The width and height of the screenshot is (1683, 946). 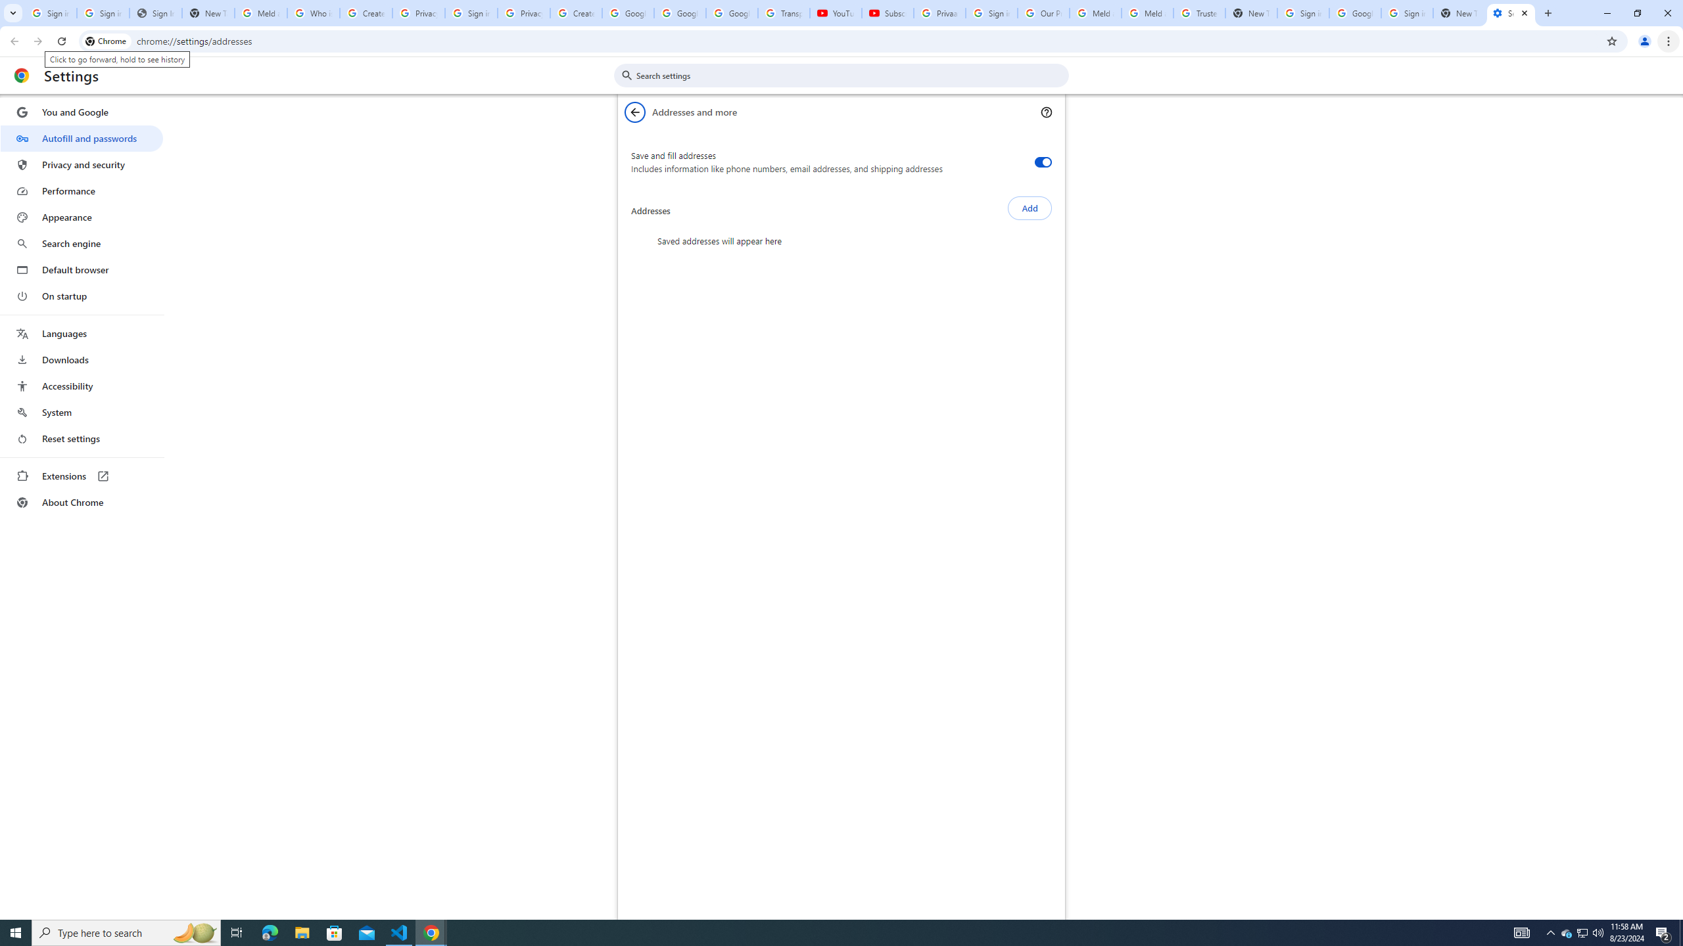 I want to click on New Tab, so click(x=1459, y=13).